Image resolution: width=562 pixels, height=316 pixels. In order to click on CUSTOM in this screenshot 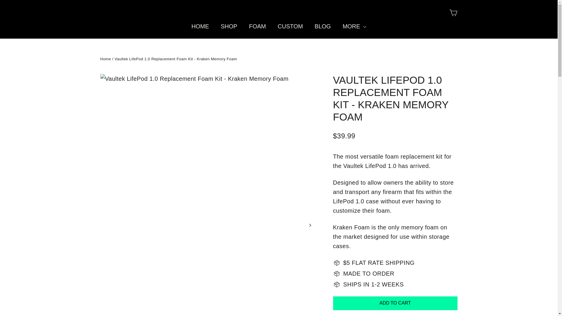, I will do `click(290, 26)`.